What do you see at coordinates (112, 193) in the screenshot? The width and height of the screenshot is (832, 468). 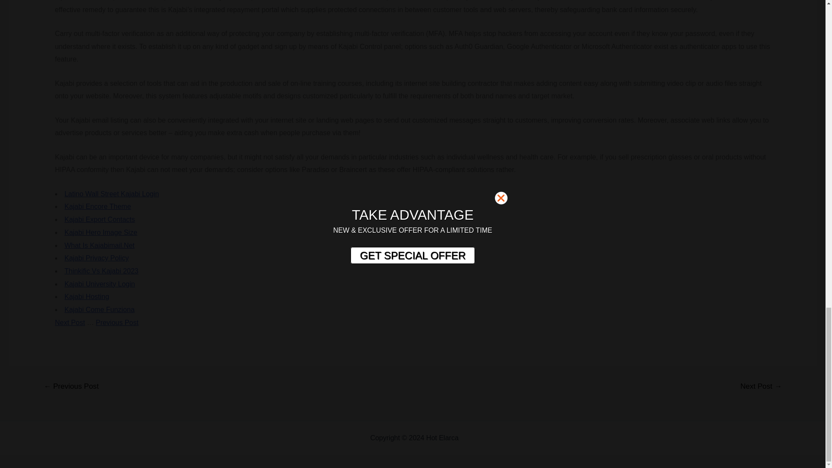 I see `Latino Wall Street Kajabi Login` at bounding box center [112, 193].